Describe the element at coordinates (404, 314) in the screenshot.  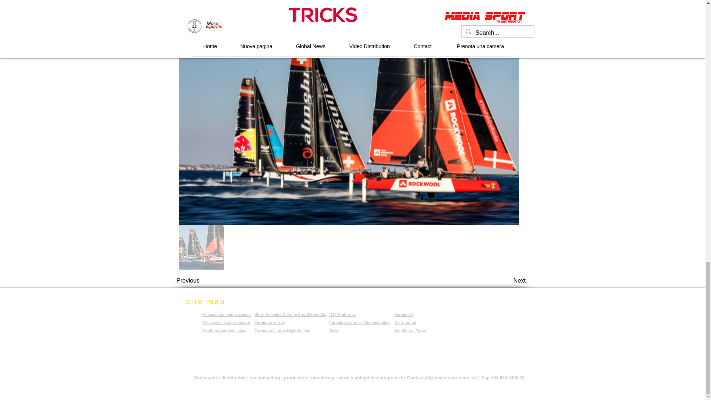
I see `Format Tv` at that location.